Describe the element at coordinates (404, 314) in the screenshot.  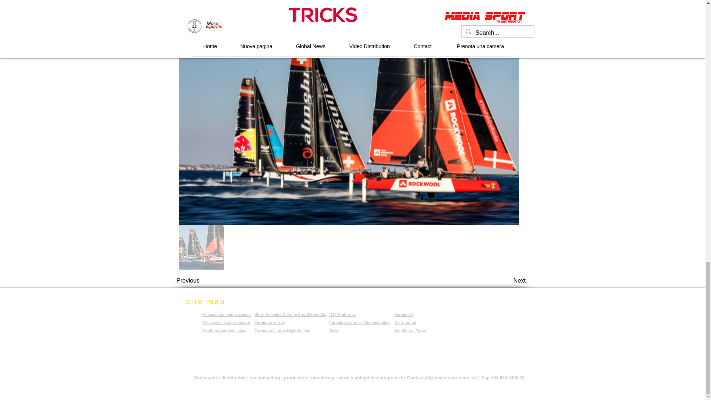
I see `Format Tv` at that location.